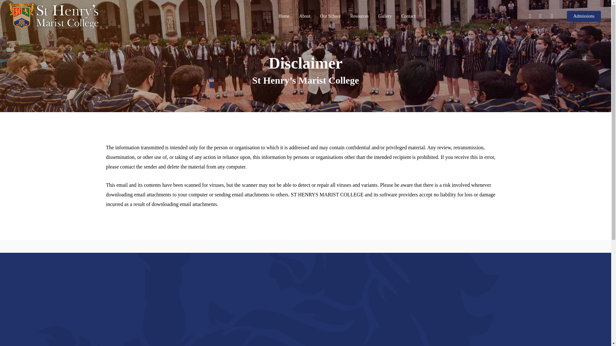 The image size is (616, 346). Describe the element at coordinates (385, 16) in the screenshot. I see `Gallery` at that location.